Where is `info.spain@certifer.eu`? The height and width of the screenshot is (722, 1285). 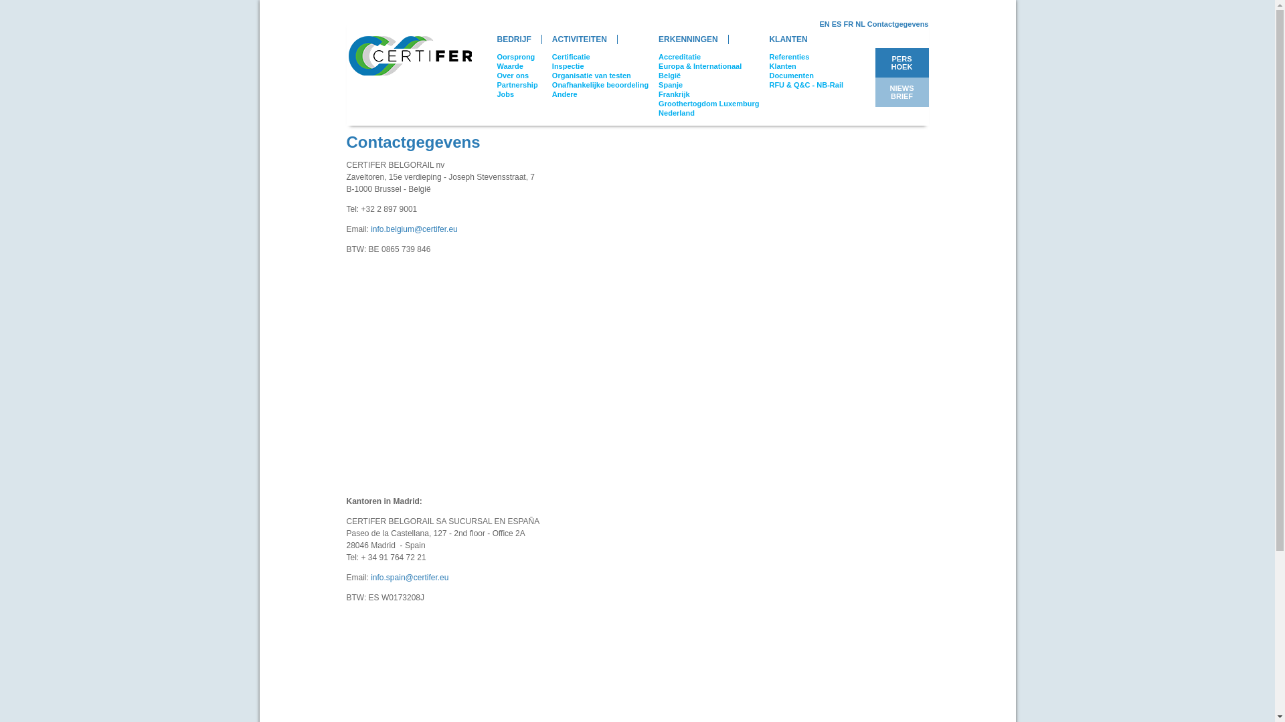 info.spain@certifer.eu is located at coordinates (410, 578).